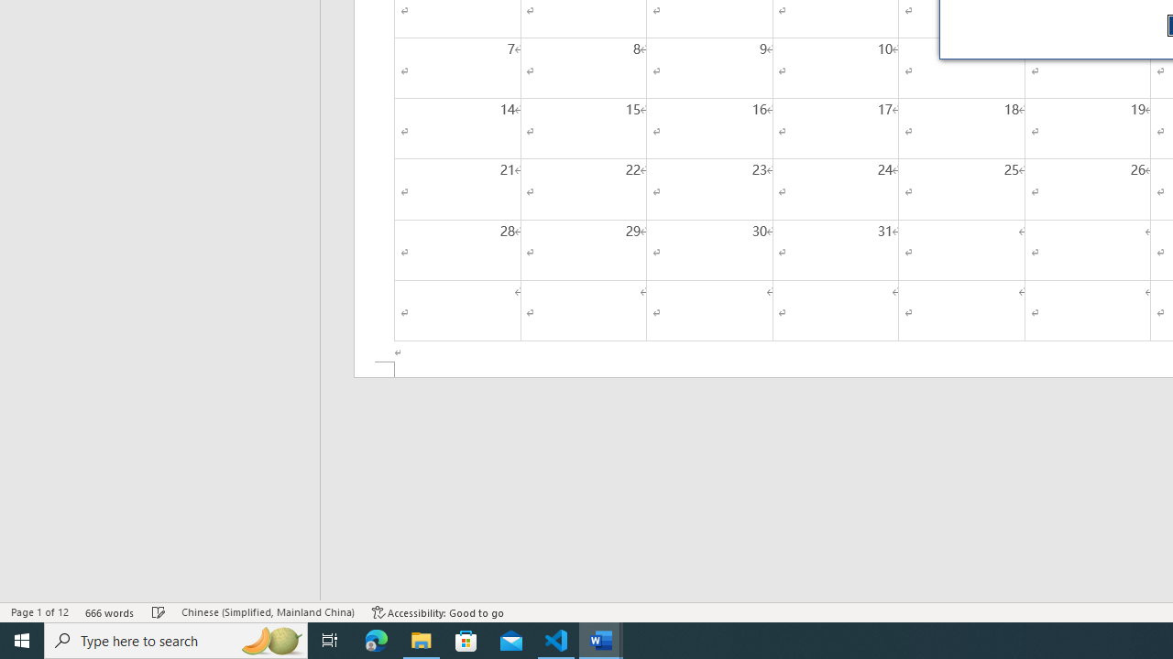  What do you see at coordinates (601, 641) in the screenshot?
I see `Word - 2 running windows` at bounding box center [601, 641].